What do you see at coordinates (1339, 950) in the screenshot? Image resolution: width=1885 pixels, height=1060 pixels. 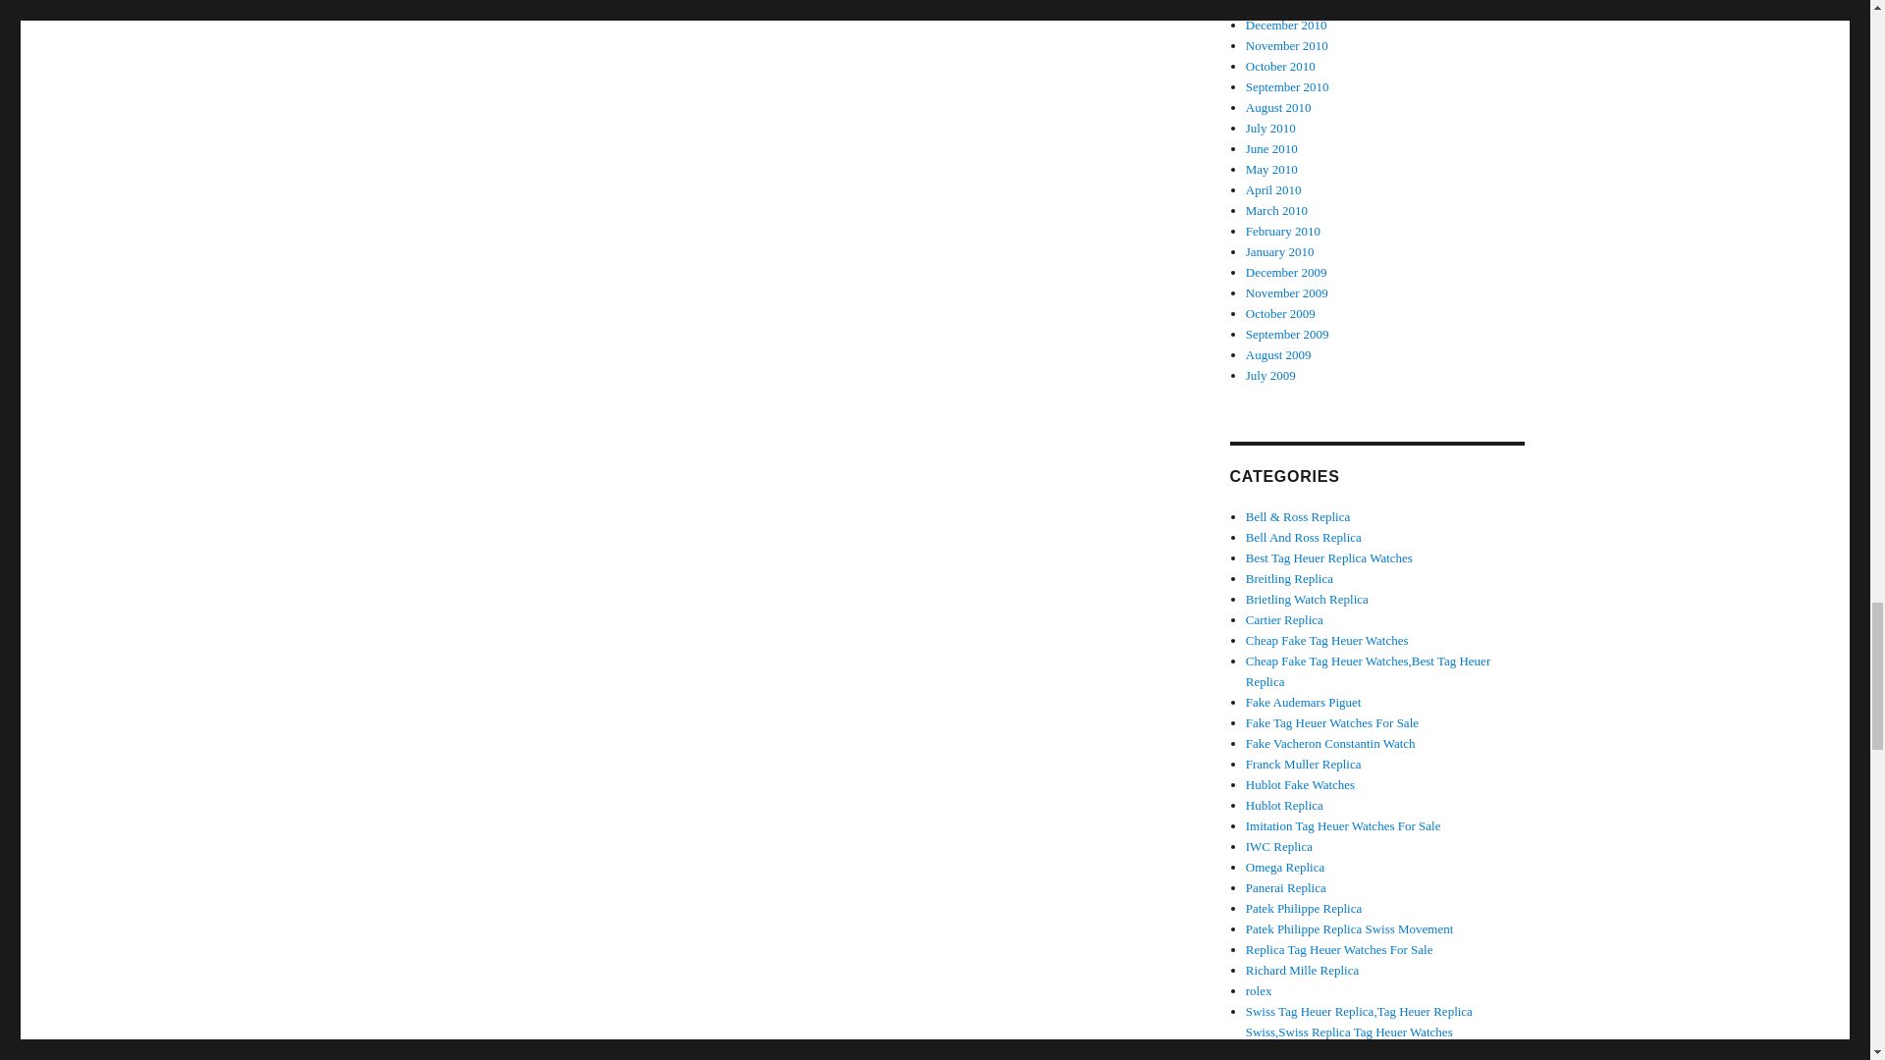 I see `Replica Tag Heuer Watches For Sale` at bounding box center [1339, 950].